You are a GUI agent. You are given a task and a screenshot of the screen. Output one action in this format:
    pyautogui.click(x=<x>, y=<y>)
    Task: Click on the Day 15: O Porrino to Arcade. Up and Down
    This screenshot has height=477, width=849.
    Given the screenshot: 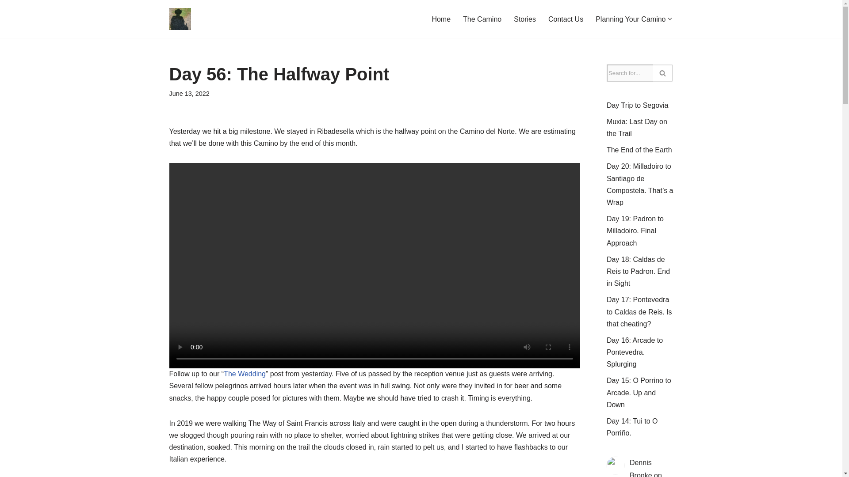 What is the action you would take?
    pyautogui.click(x=639, y=392)
    